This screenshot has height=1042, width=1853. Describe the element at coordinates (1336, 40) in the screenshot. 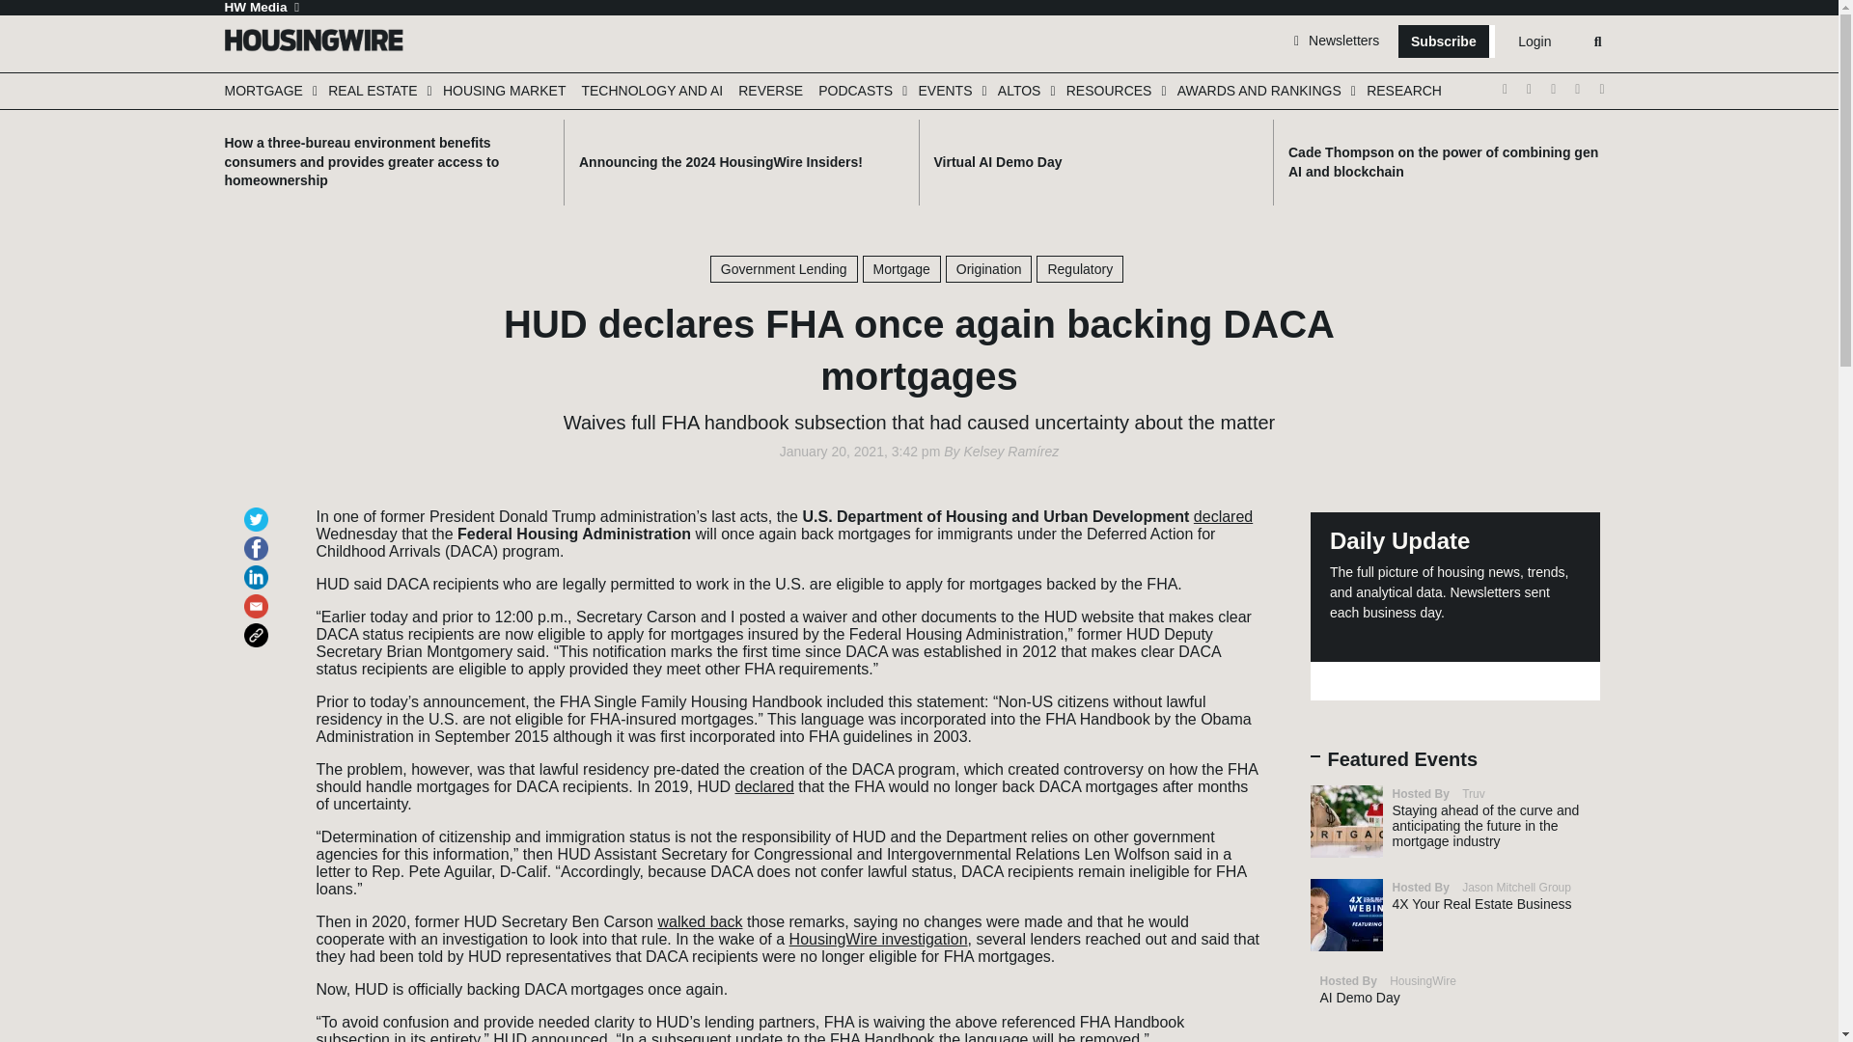

I see `Newsletters` at that location.